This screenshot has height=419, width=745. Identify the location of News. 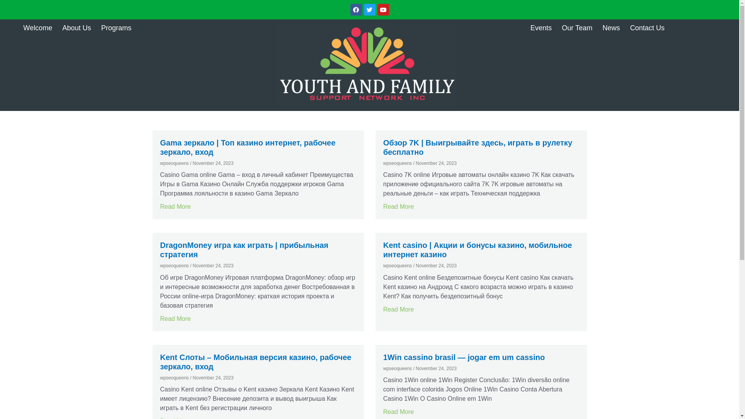
(612, 28).